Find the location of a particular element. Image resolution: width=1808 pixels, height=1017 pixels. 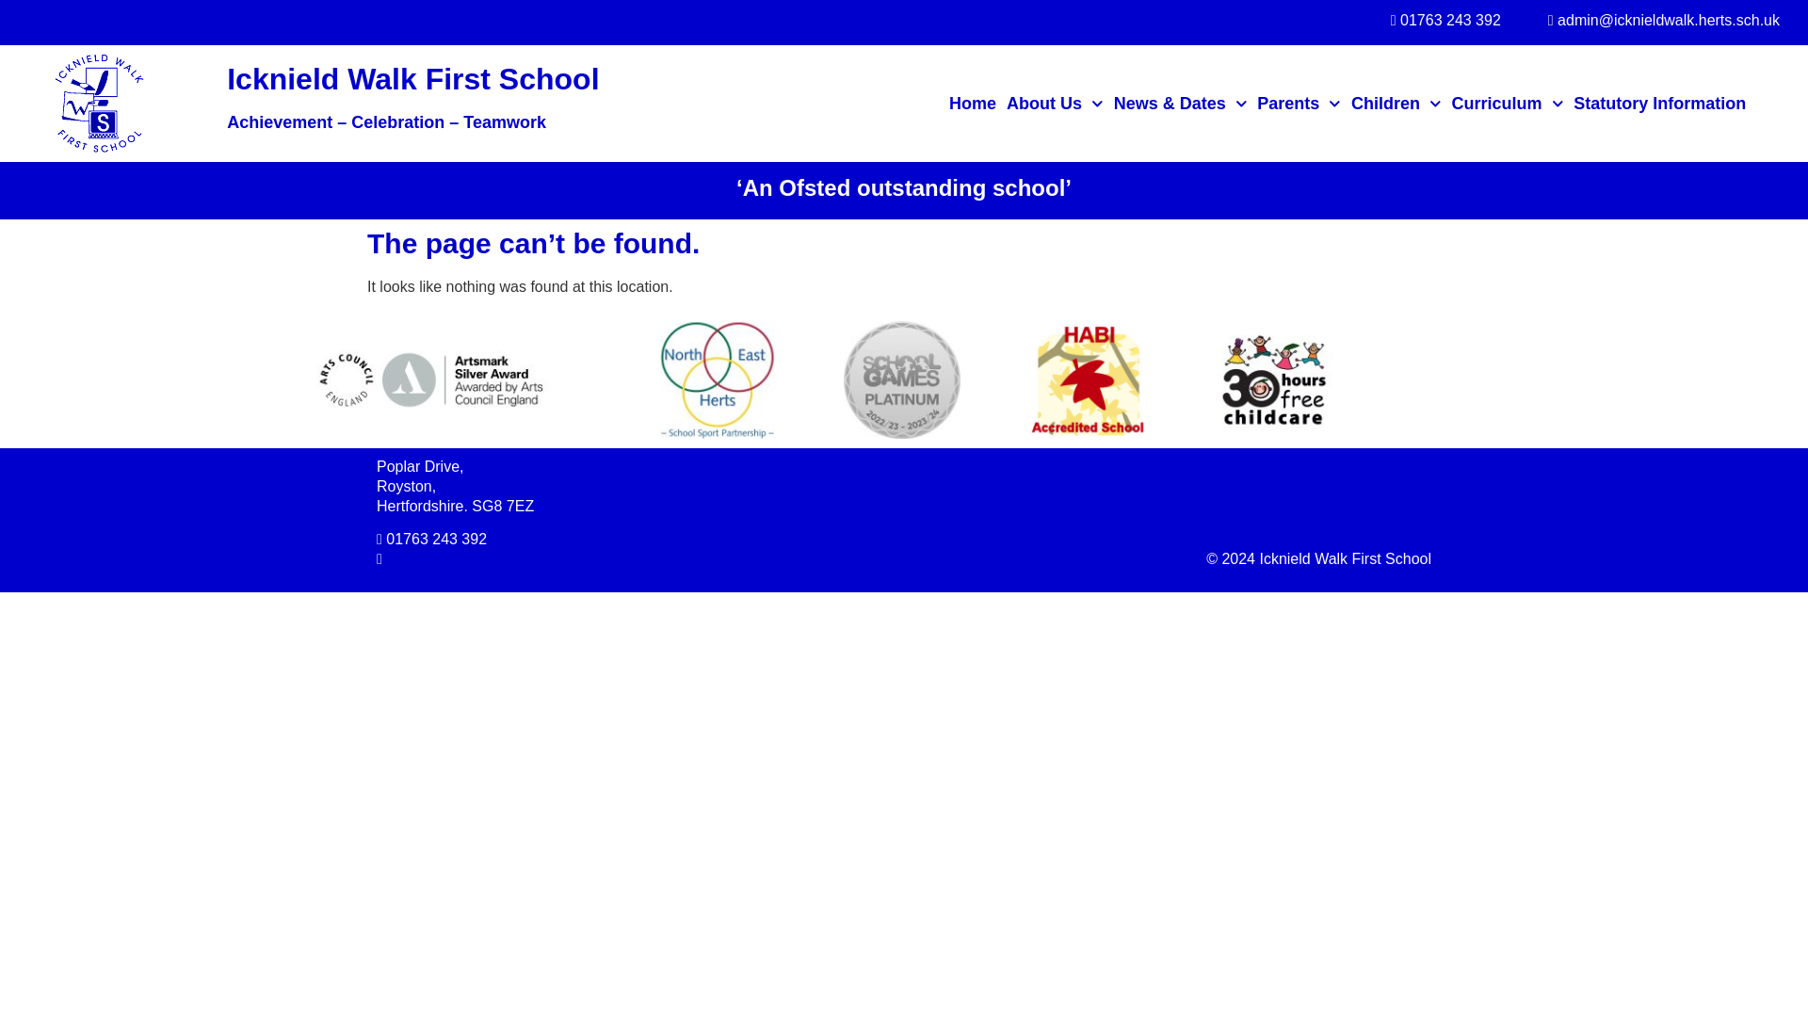

Home is located at coordinates (972, 104).